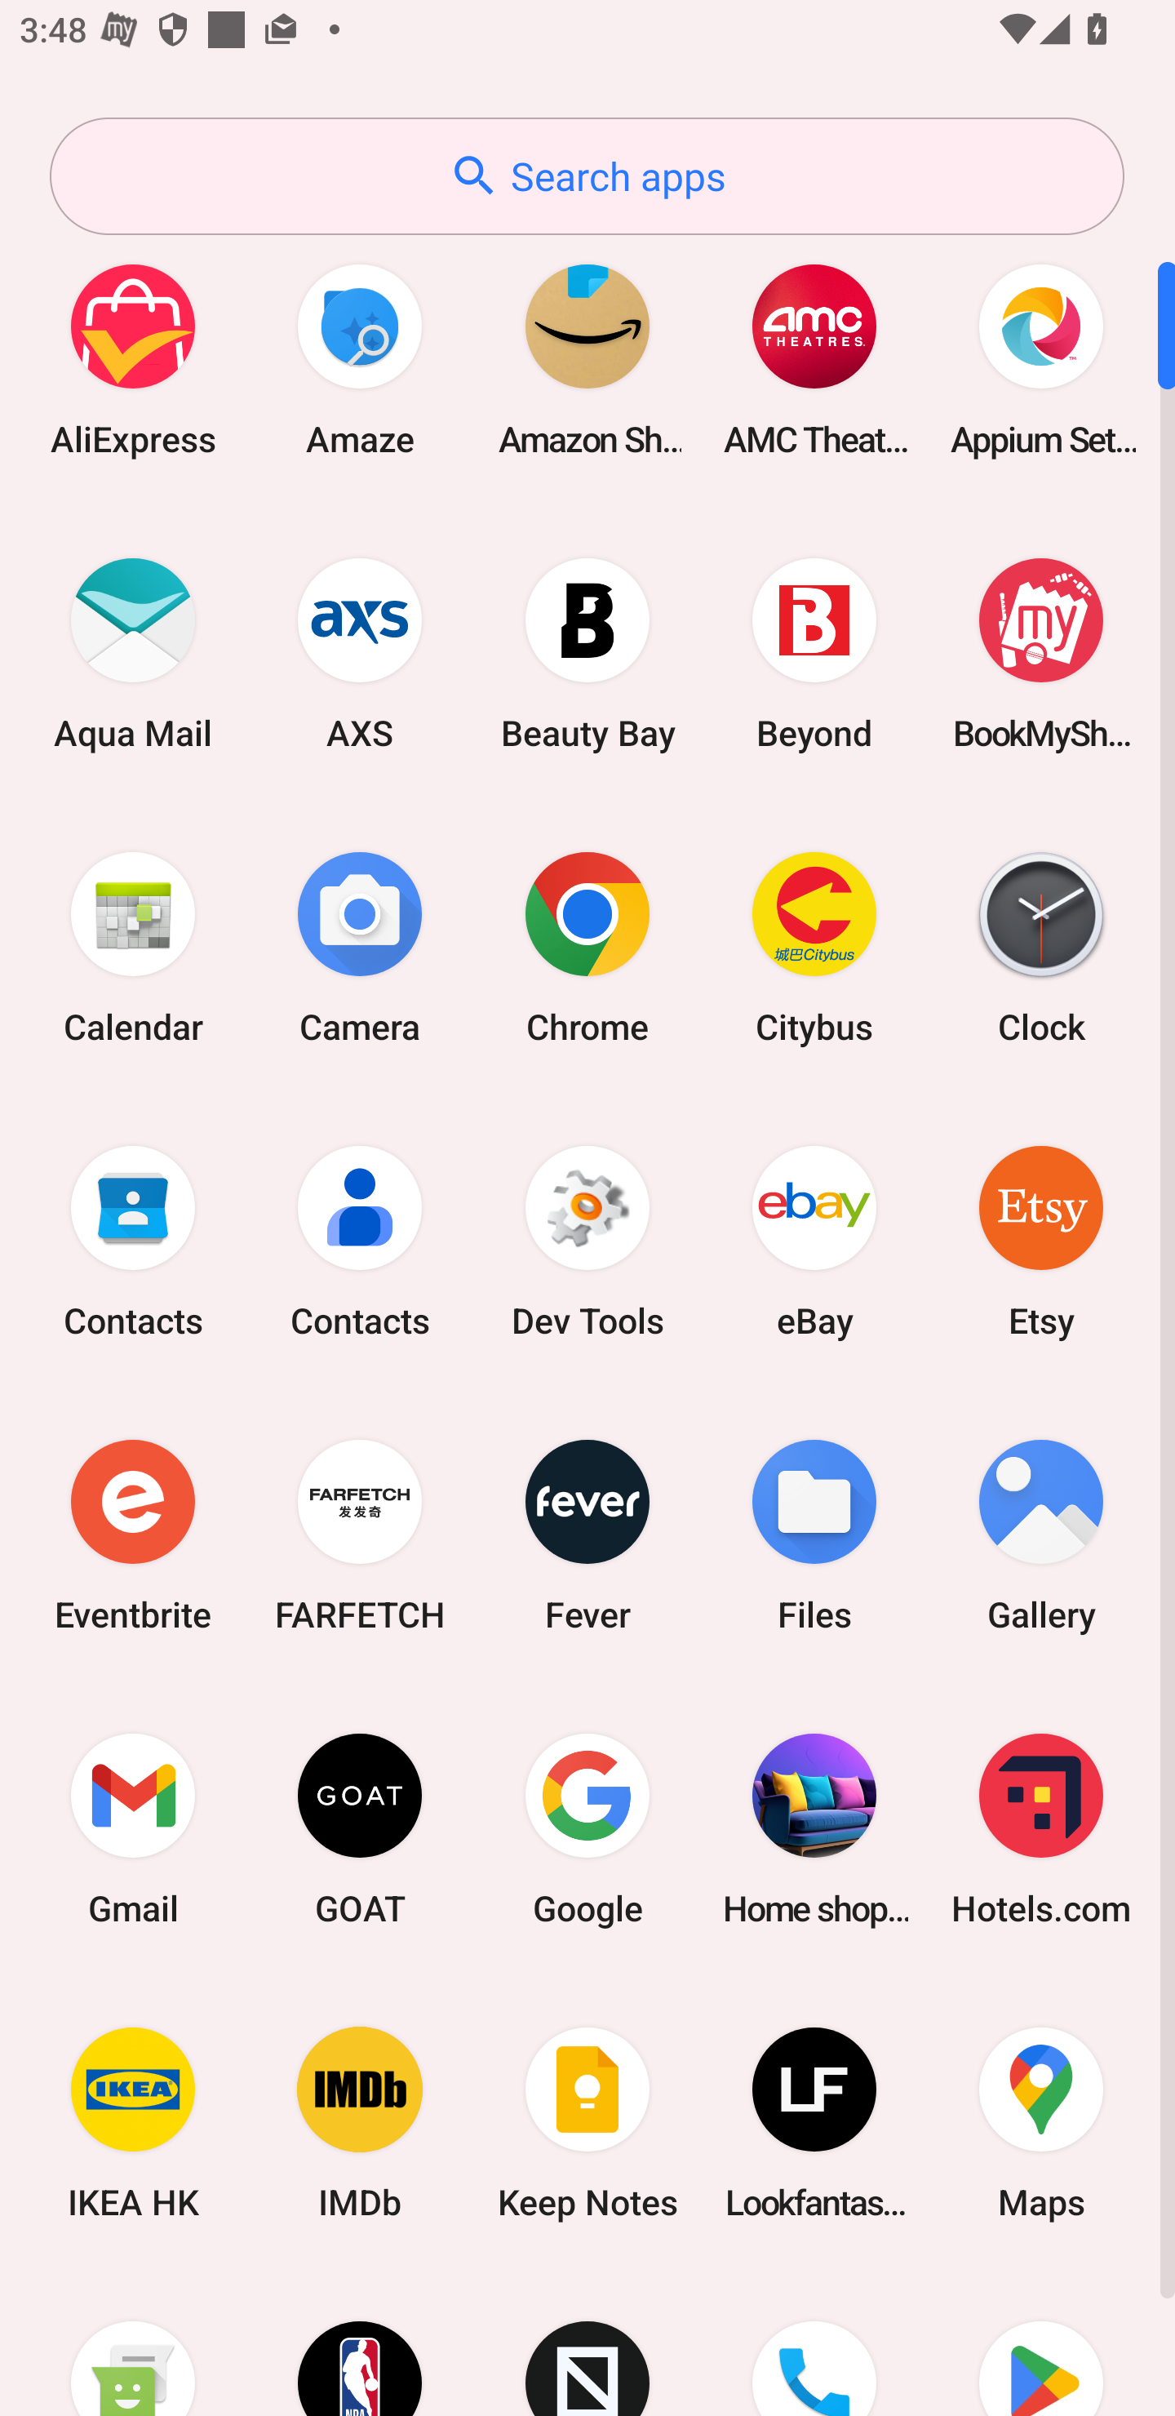  I want to click on Hotels.com, so click(1041, 1828).